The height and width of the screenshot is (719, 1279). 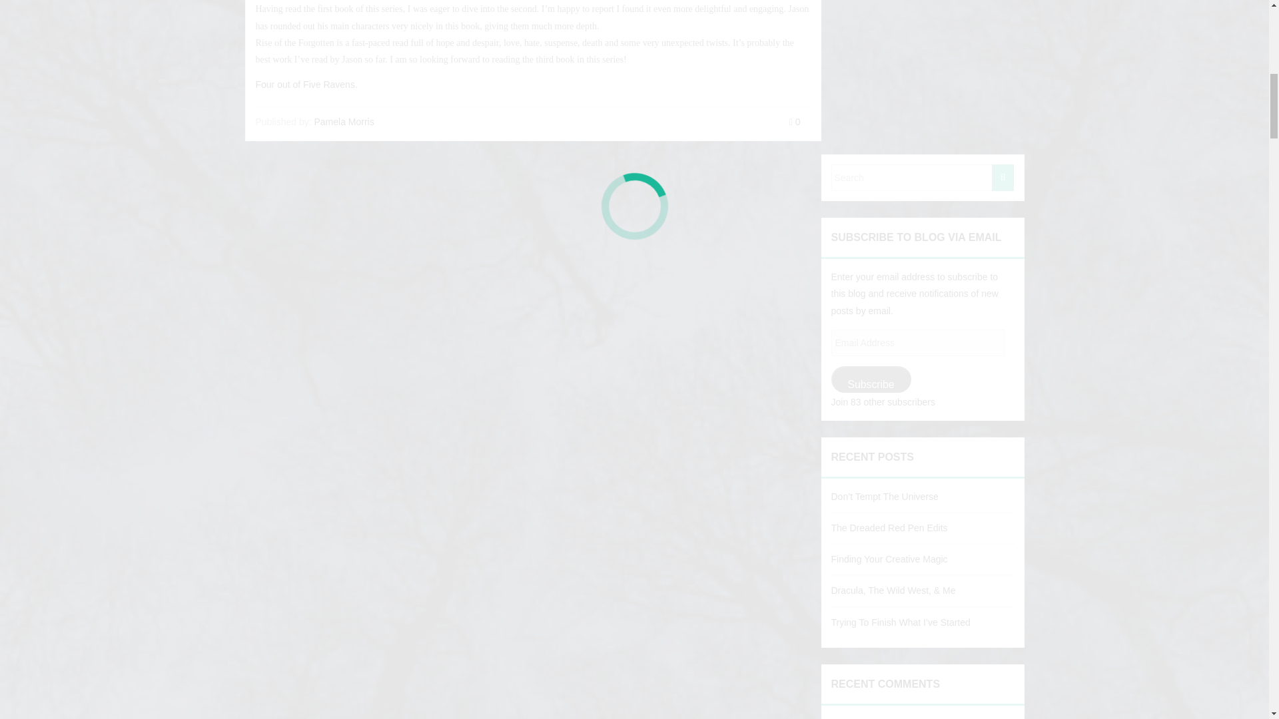 What do you see at coordinates (343, 121) in the screenshot?
I see `Pamela Morris` at bounding box center [343, 121].